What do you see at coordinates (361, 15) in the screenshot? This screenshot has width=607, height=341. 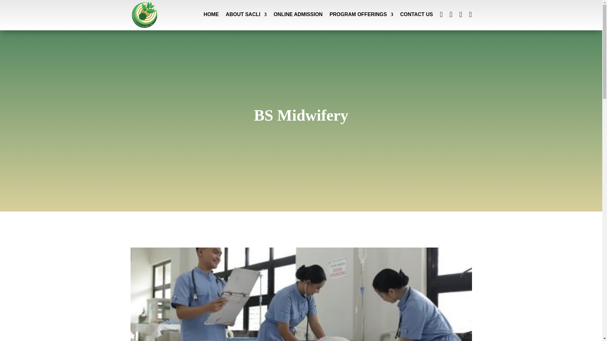 I see `PROGRAM OFFERINGS` at bounding box center [361, 15].